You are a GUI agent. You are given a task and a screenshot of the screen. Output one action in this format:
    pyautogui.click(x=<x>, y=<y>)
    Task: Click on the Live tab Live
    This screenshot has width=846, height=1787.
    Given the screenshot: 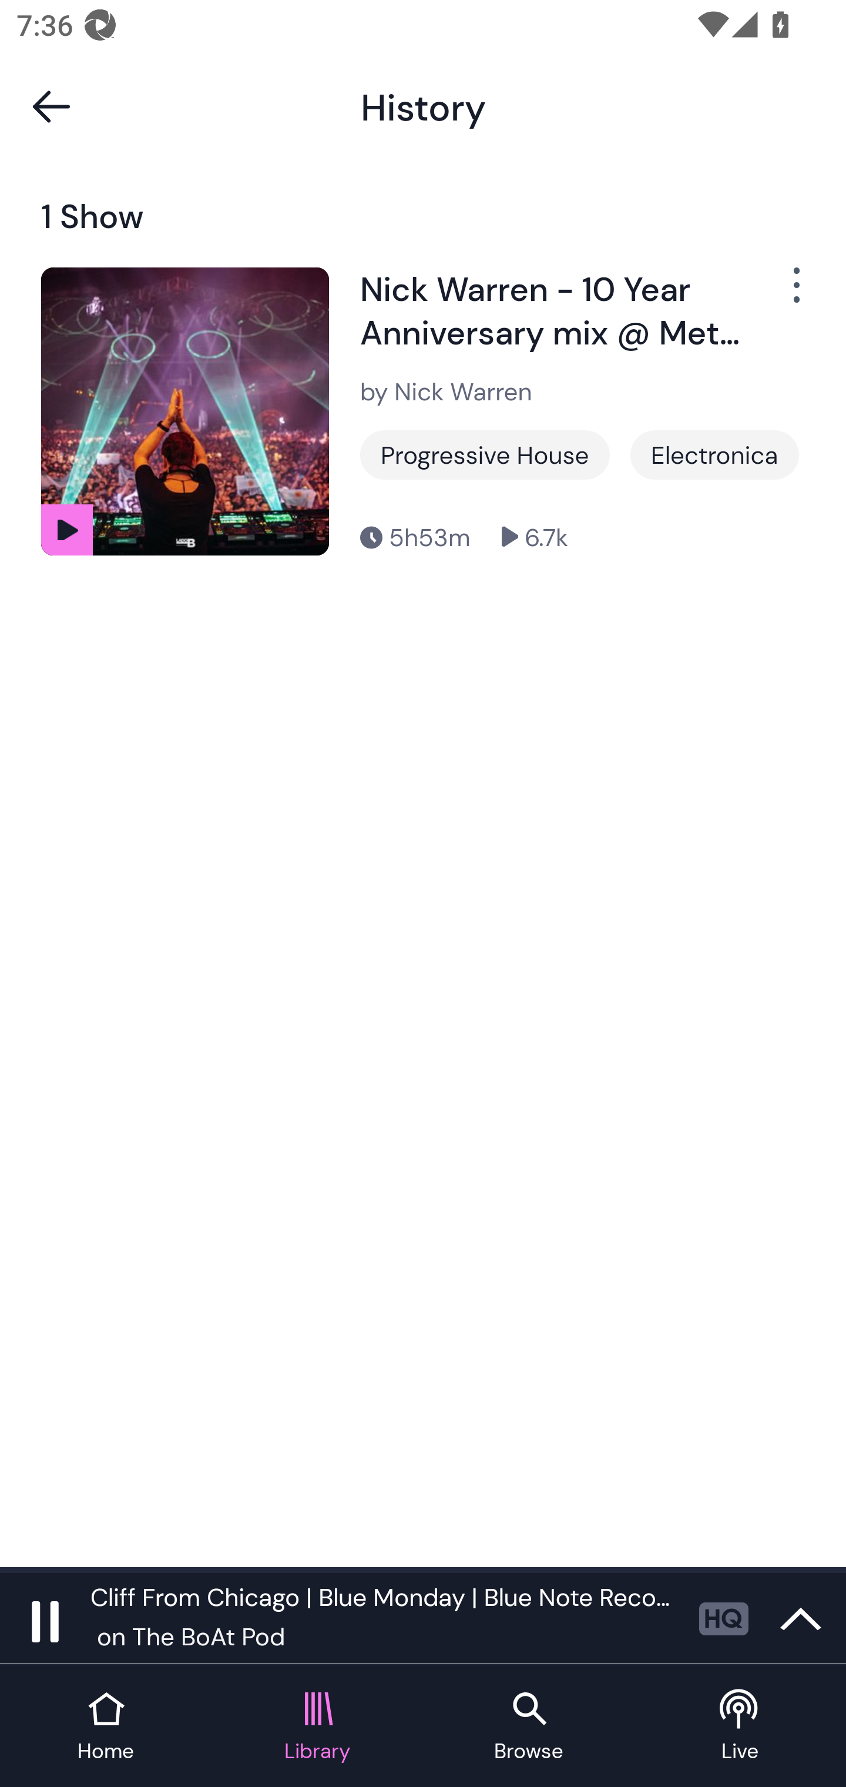 What is the action you would take?
    pyautogui.click(x=740, y=1727)
    